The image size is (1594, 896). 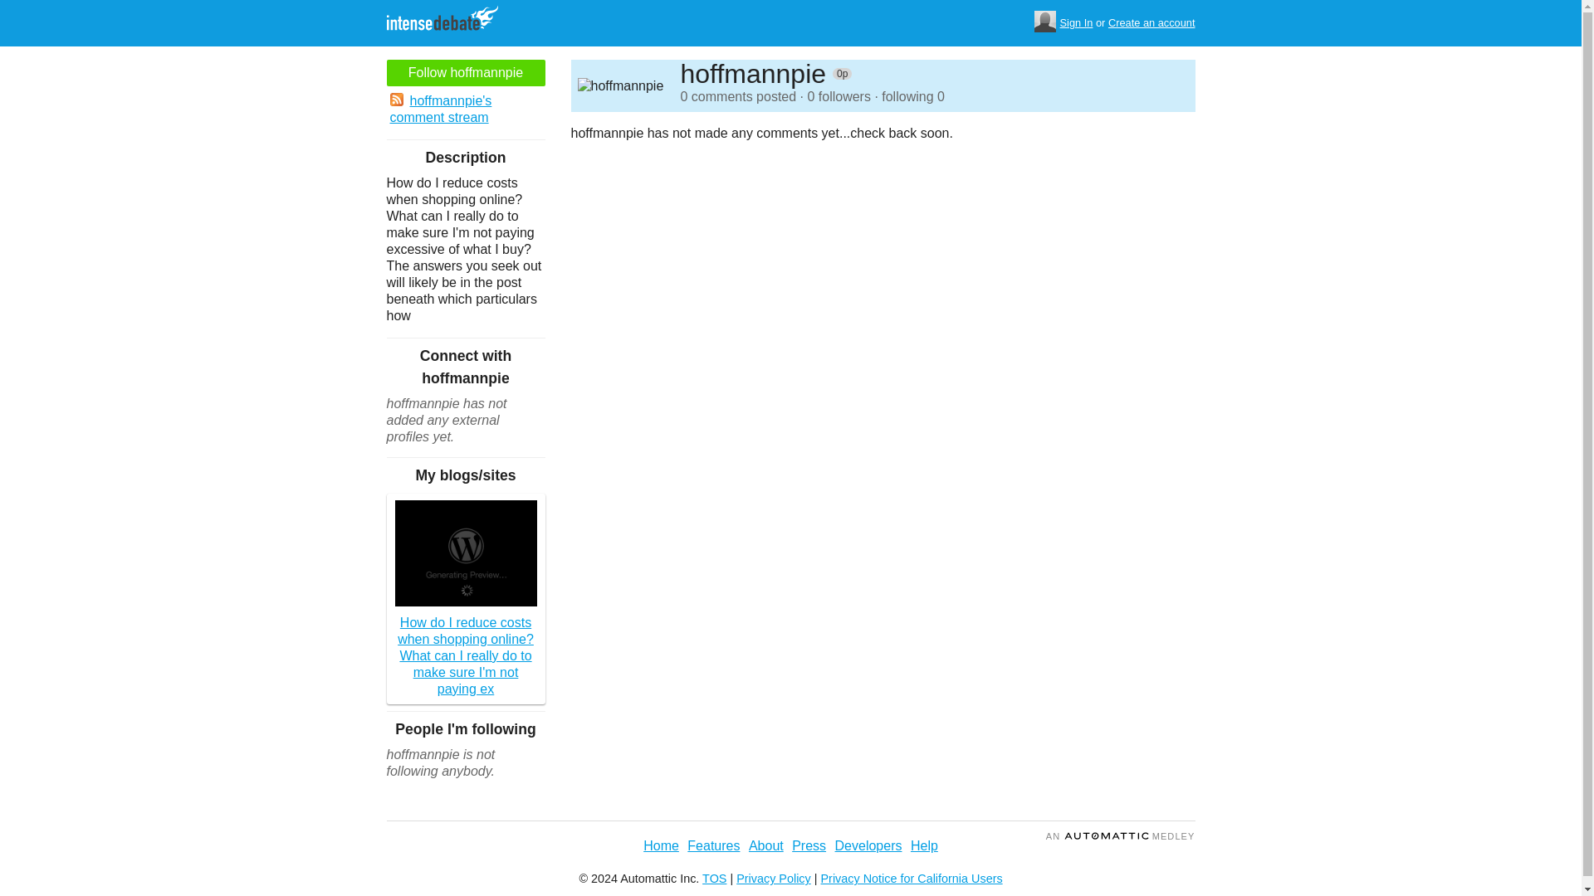 I want to click on Privacy Policy, so click(x=774, y=878).